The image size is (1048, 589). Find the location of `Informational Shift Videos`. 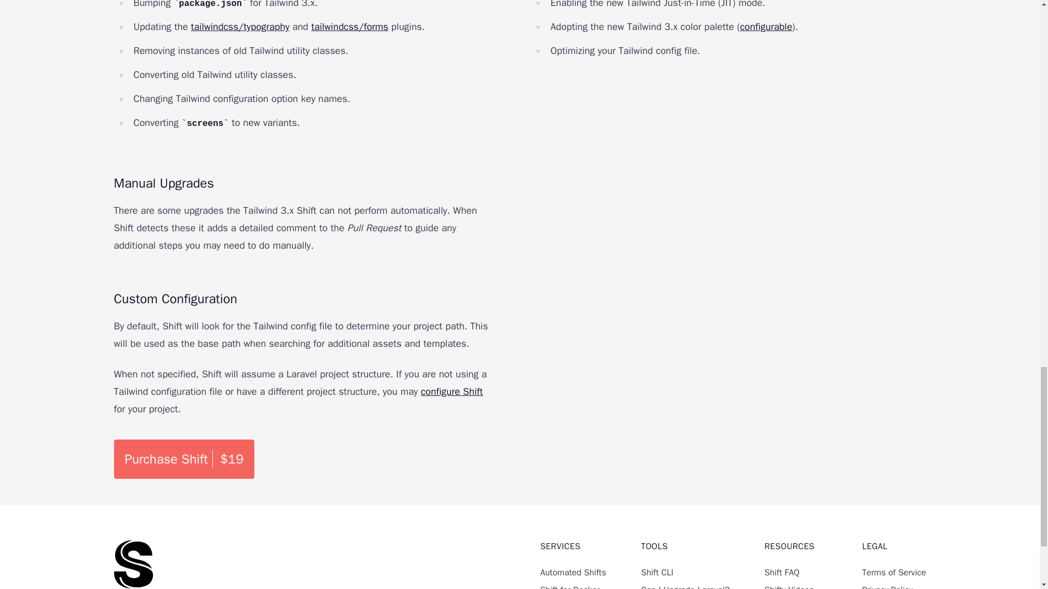

Informational Shift Videos is located at coordinates (789, 587).